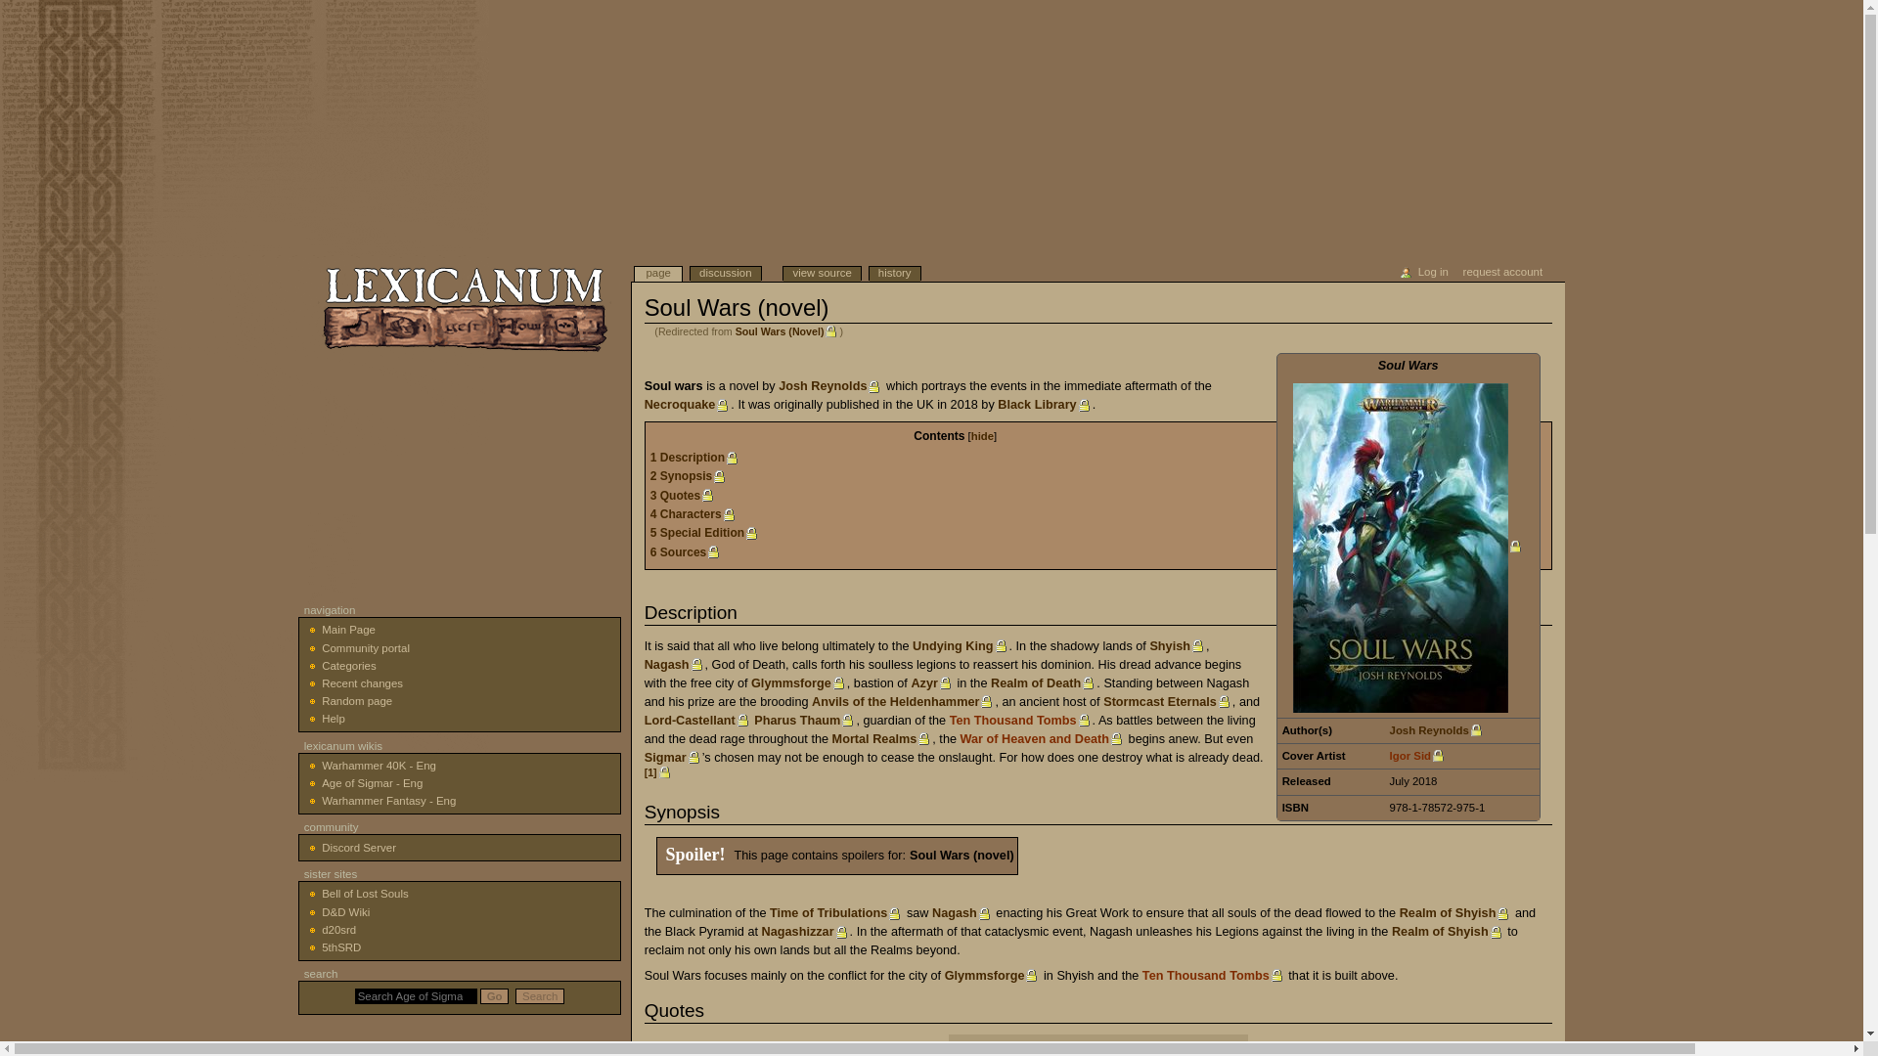 This screenshot has width=1878, height=1056. What do you see at coordinates (830, 385) in the screenshot?
I see `Josh Reynolds` at bounding box center [830, 385].